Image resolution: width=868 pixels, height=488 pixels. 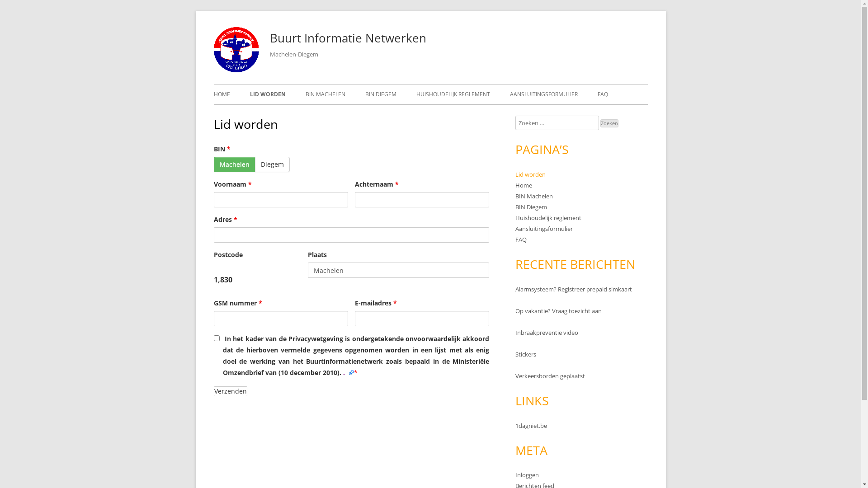 I want to click on Inbraakpreventie video, so click(x=547, y=333).